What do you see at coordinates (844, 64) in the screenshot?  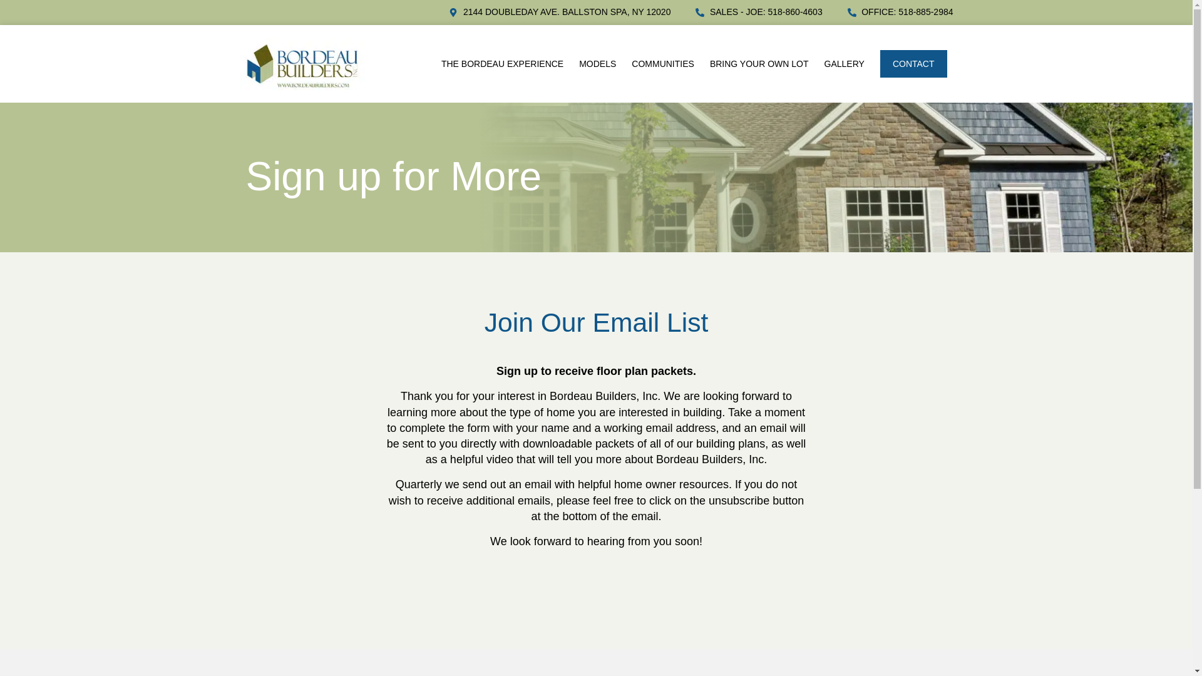 I see `GALLERY` at bounding box center [844, 64].